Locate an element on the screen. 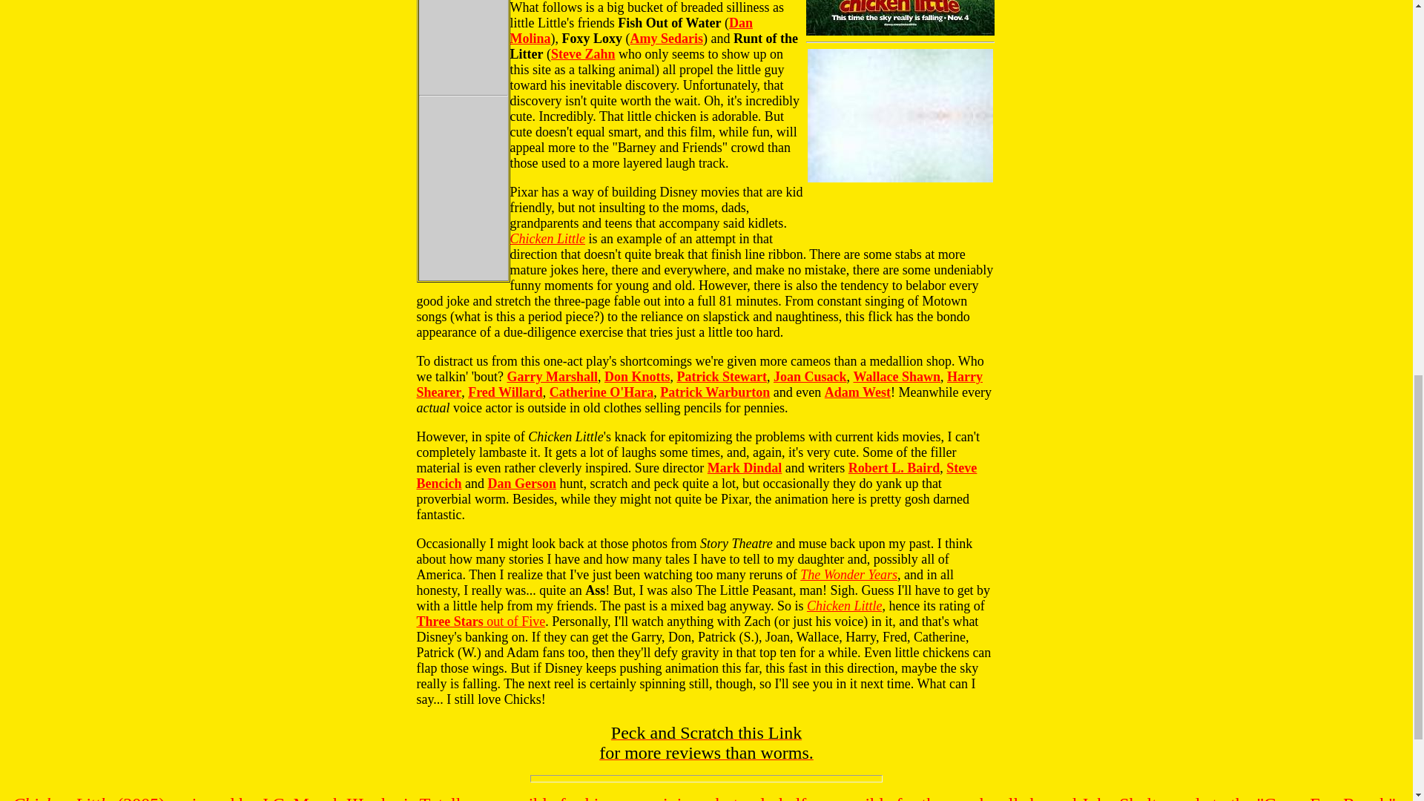  Advertisement is located at coordinates (900, 141).